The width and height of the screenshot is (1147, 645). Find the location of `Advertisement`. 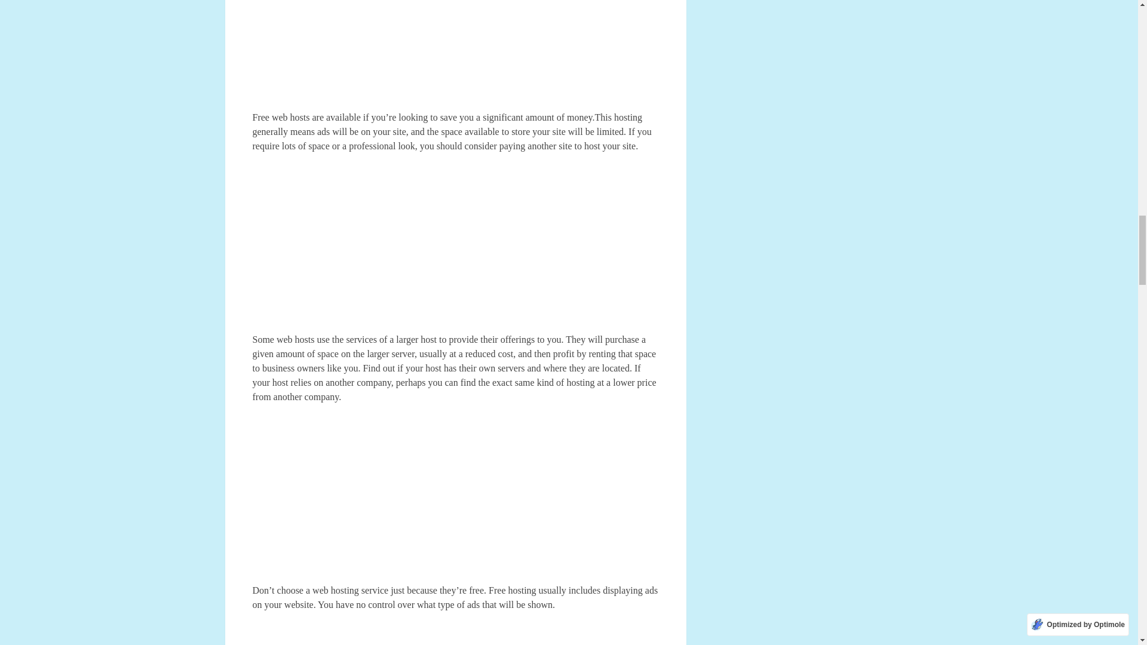

Advertisement is located at coordinates (455, 248).